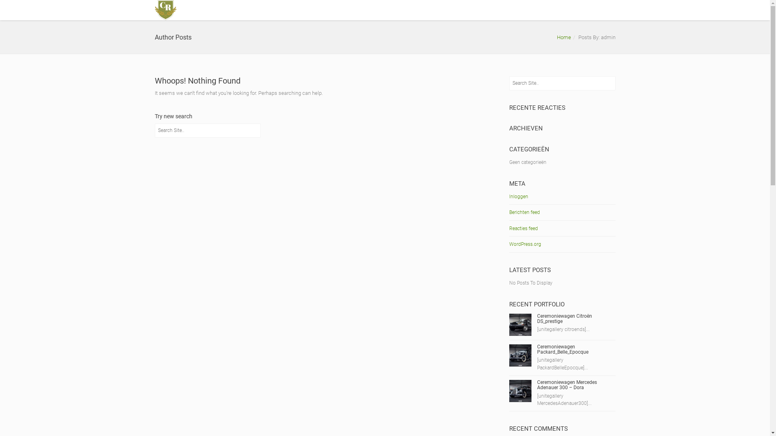 Image resolution: width=776 pixels, height=436 pixels. I want to click on Reacties feed, so click(524, 228).